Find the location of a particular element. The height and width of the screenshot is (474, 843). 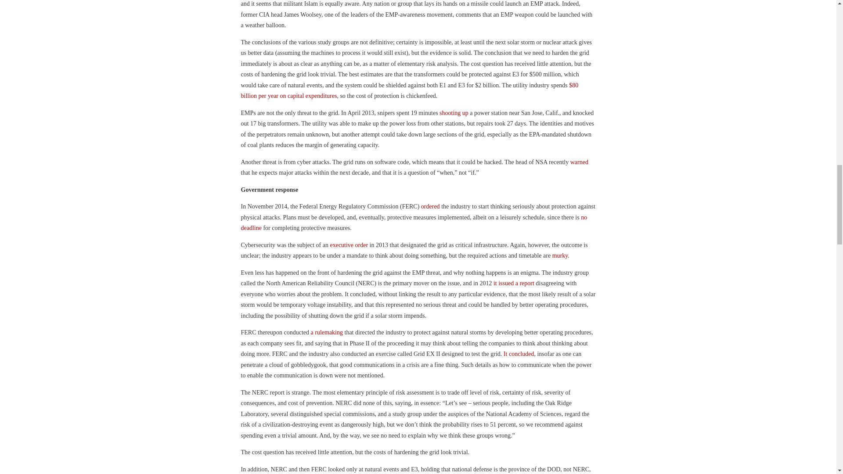

ordered is located at coordinates (430, 206).